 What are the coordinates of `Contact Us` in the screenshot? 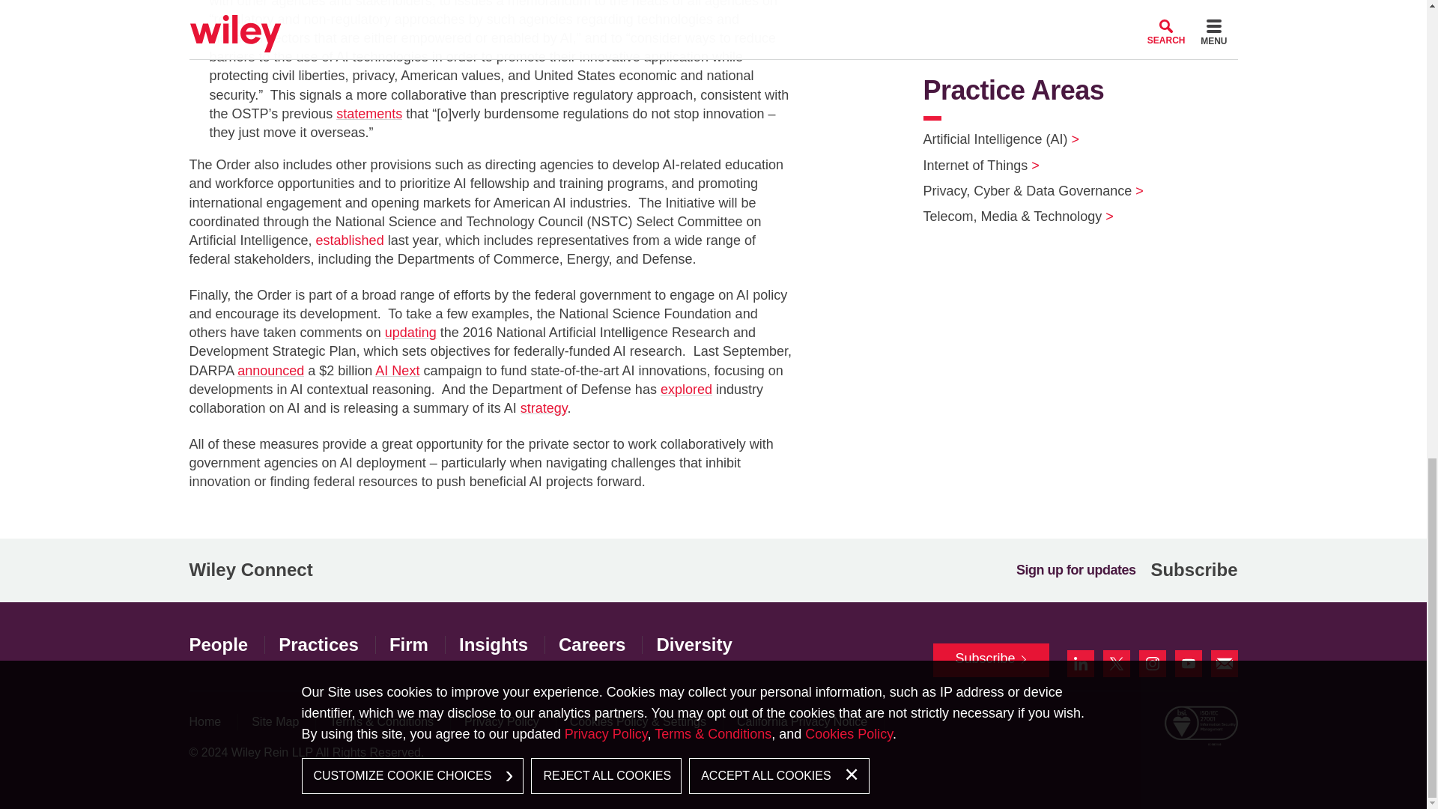 It's located at (1224, 664).